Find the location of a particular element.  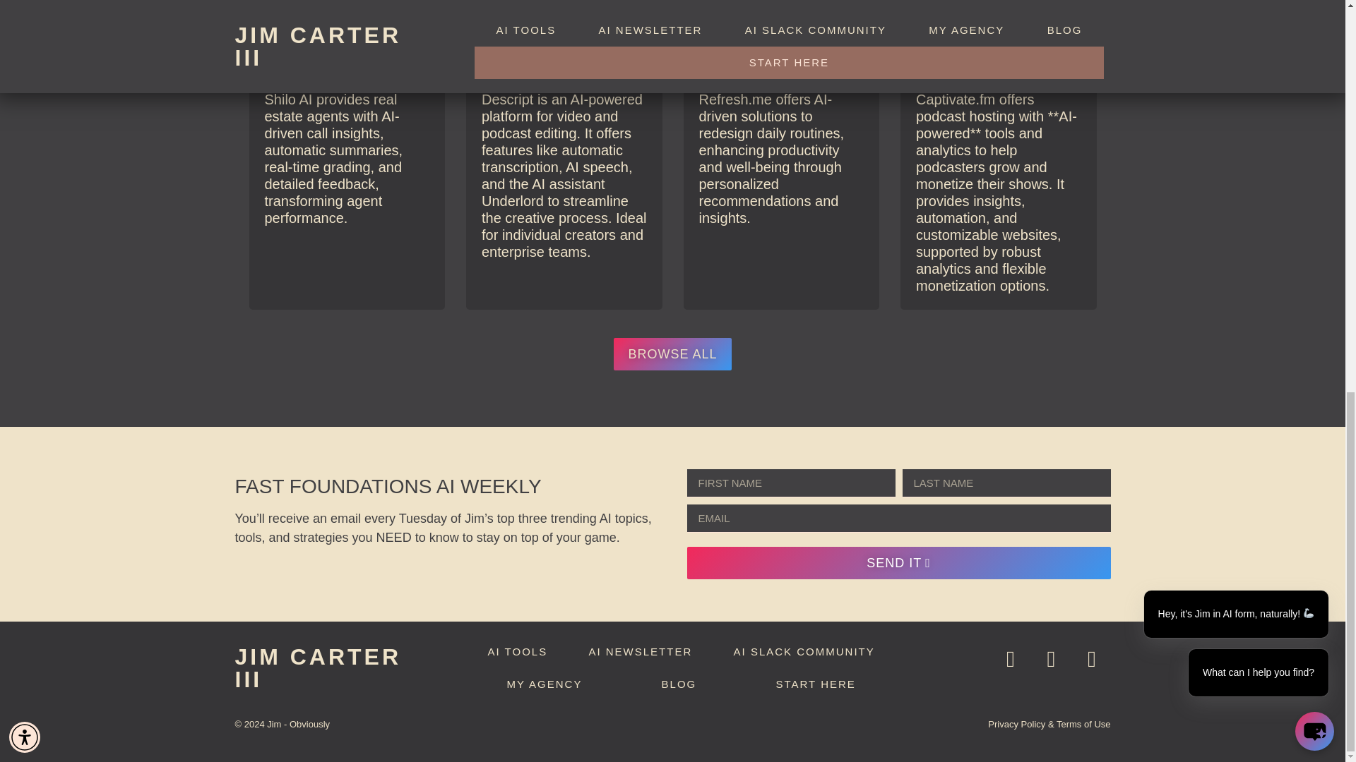

AI NEWSLETTER is located at coordinates (640, 652).